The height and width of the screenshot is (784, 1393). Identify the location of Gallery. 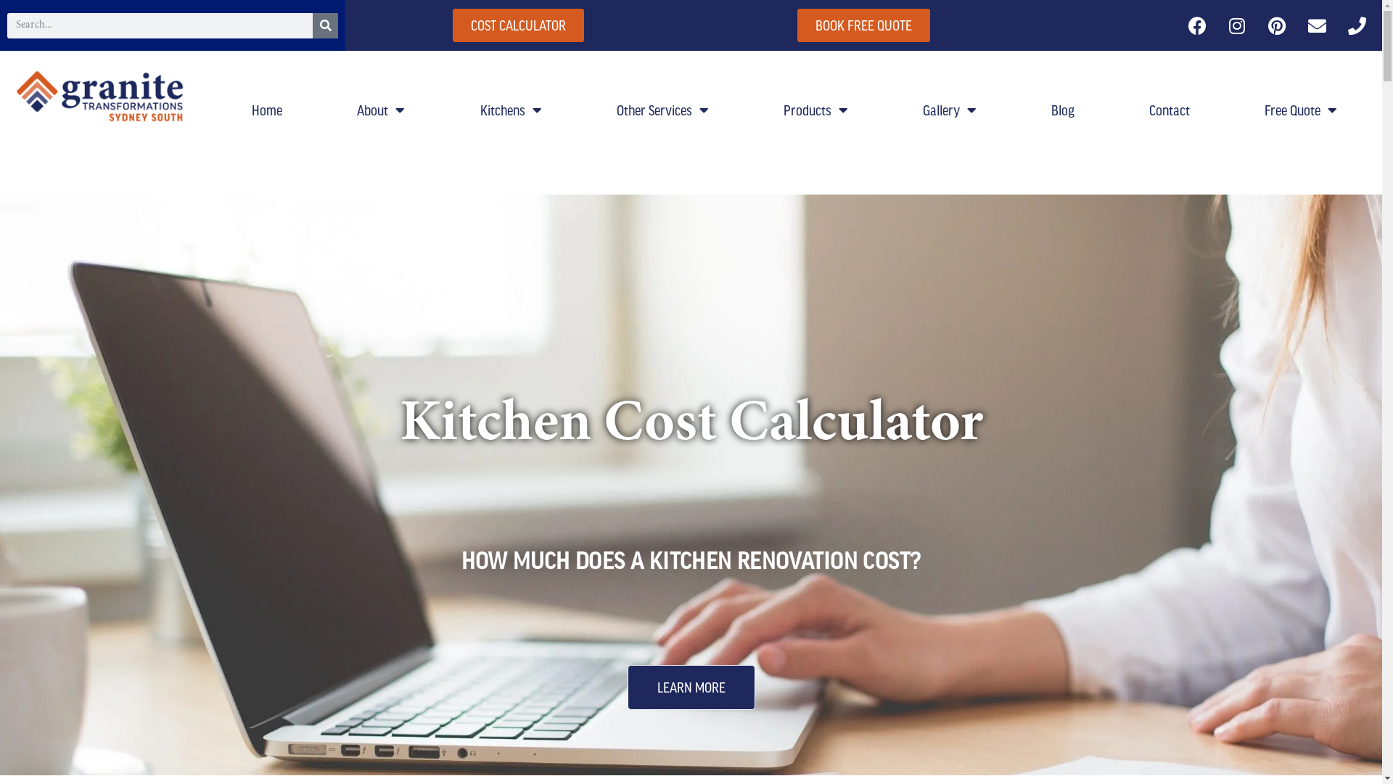
(949, 110).